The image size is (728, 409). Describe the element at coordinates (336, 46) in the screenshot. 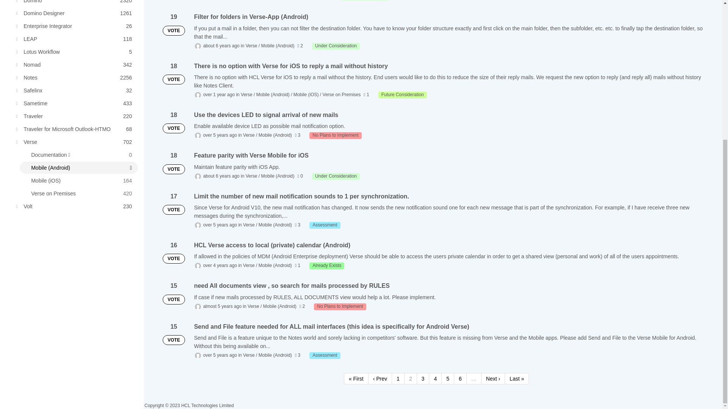

I see `Assessment` at that location.